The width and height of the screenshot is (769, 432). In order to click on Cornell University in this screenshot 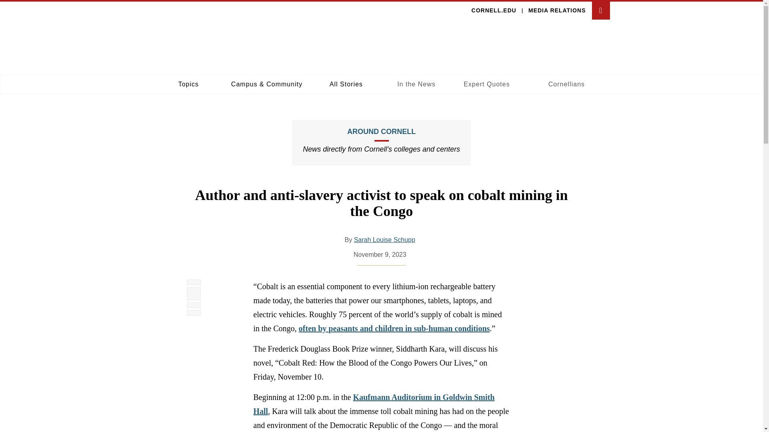, I will do `click(173, 46)`.